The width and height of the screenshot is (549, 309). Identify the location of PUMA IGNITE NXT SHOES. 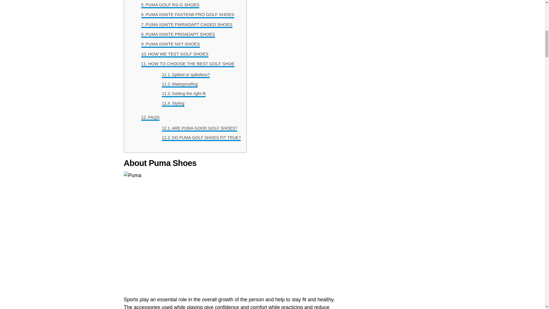
(170, 44).